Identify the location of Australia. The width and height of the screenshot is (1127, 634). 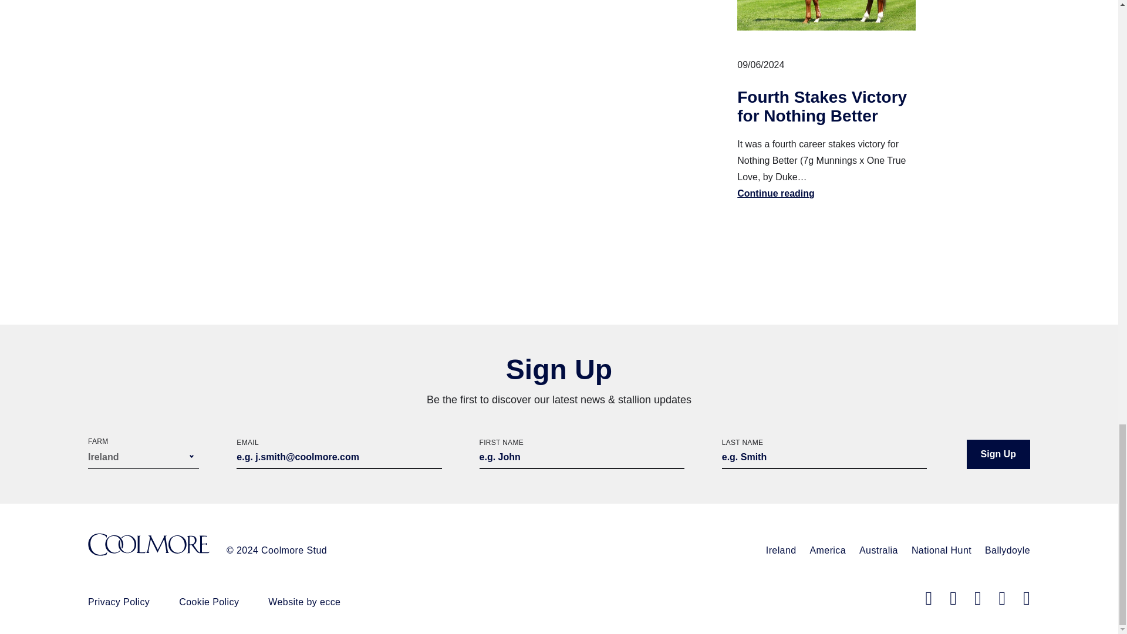
(878, 550).